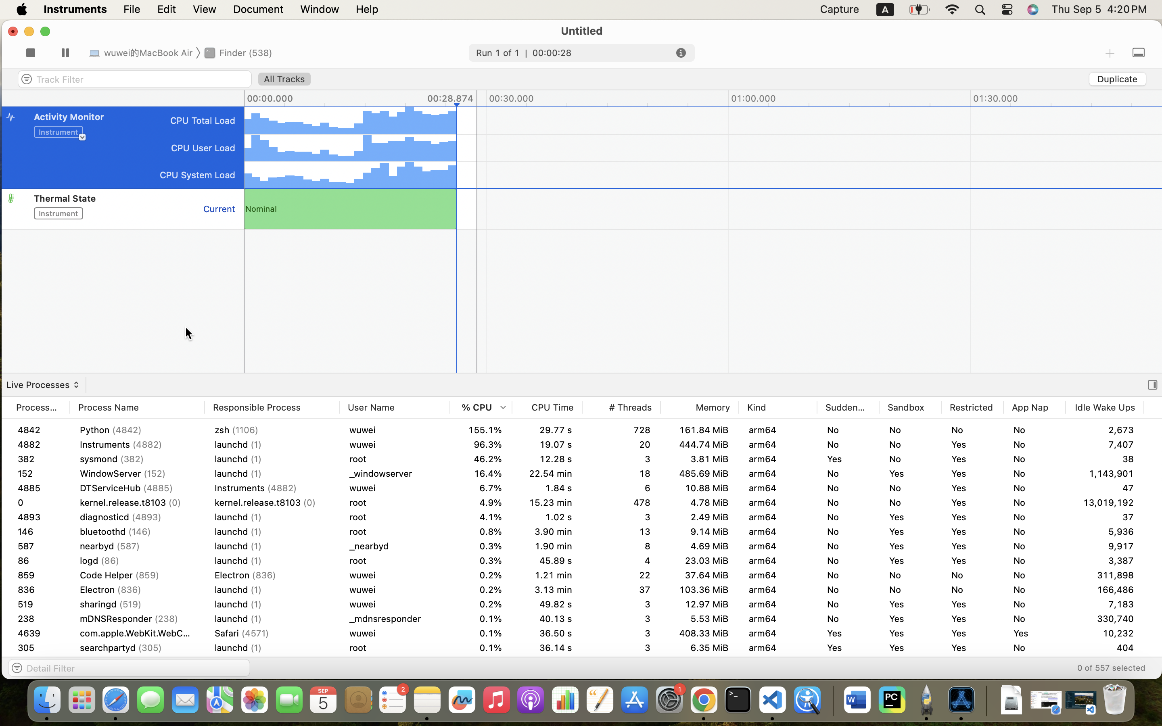 This screenshot has width=1162, height=726. I want to click on launchd (1), so click(272, 546).